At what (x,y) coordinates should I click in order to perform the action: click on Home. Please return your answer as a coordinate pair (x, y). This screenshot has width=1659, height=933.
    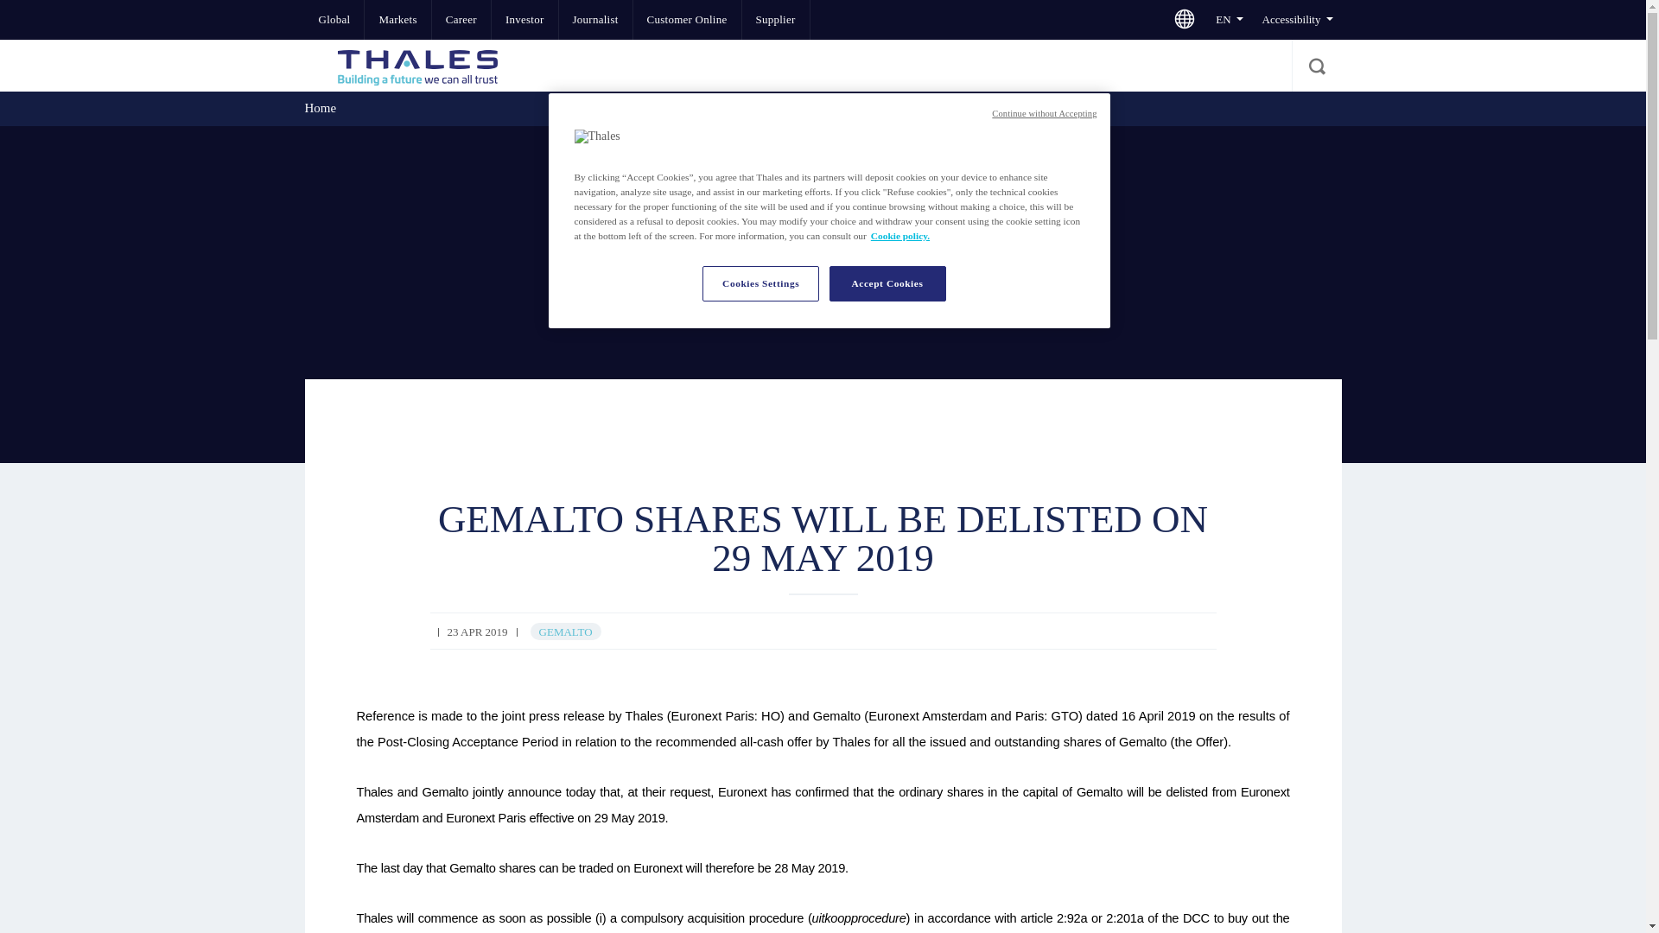
    Looking at the image, I should click on (320, 107).